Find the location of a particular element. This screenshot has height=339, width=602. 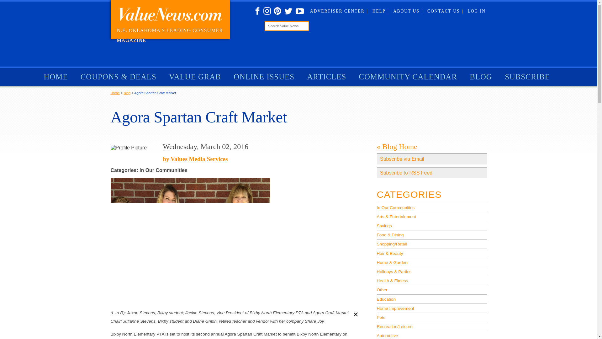

CONTACT US is located at coordinates (445, 11).